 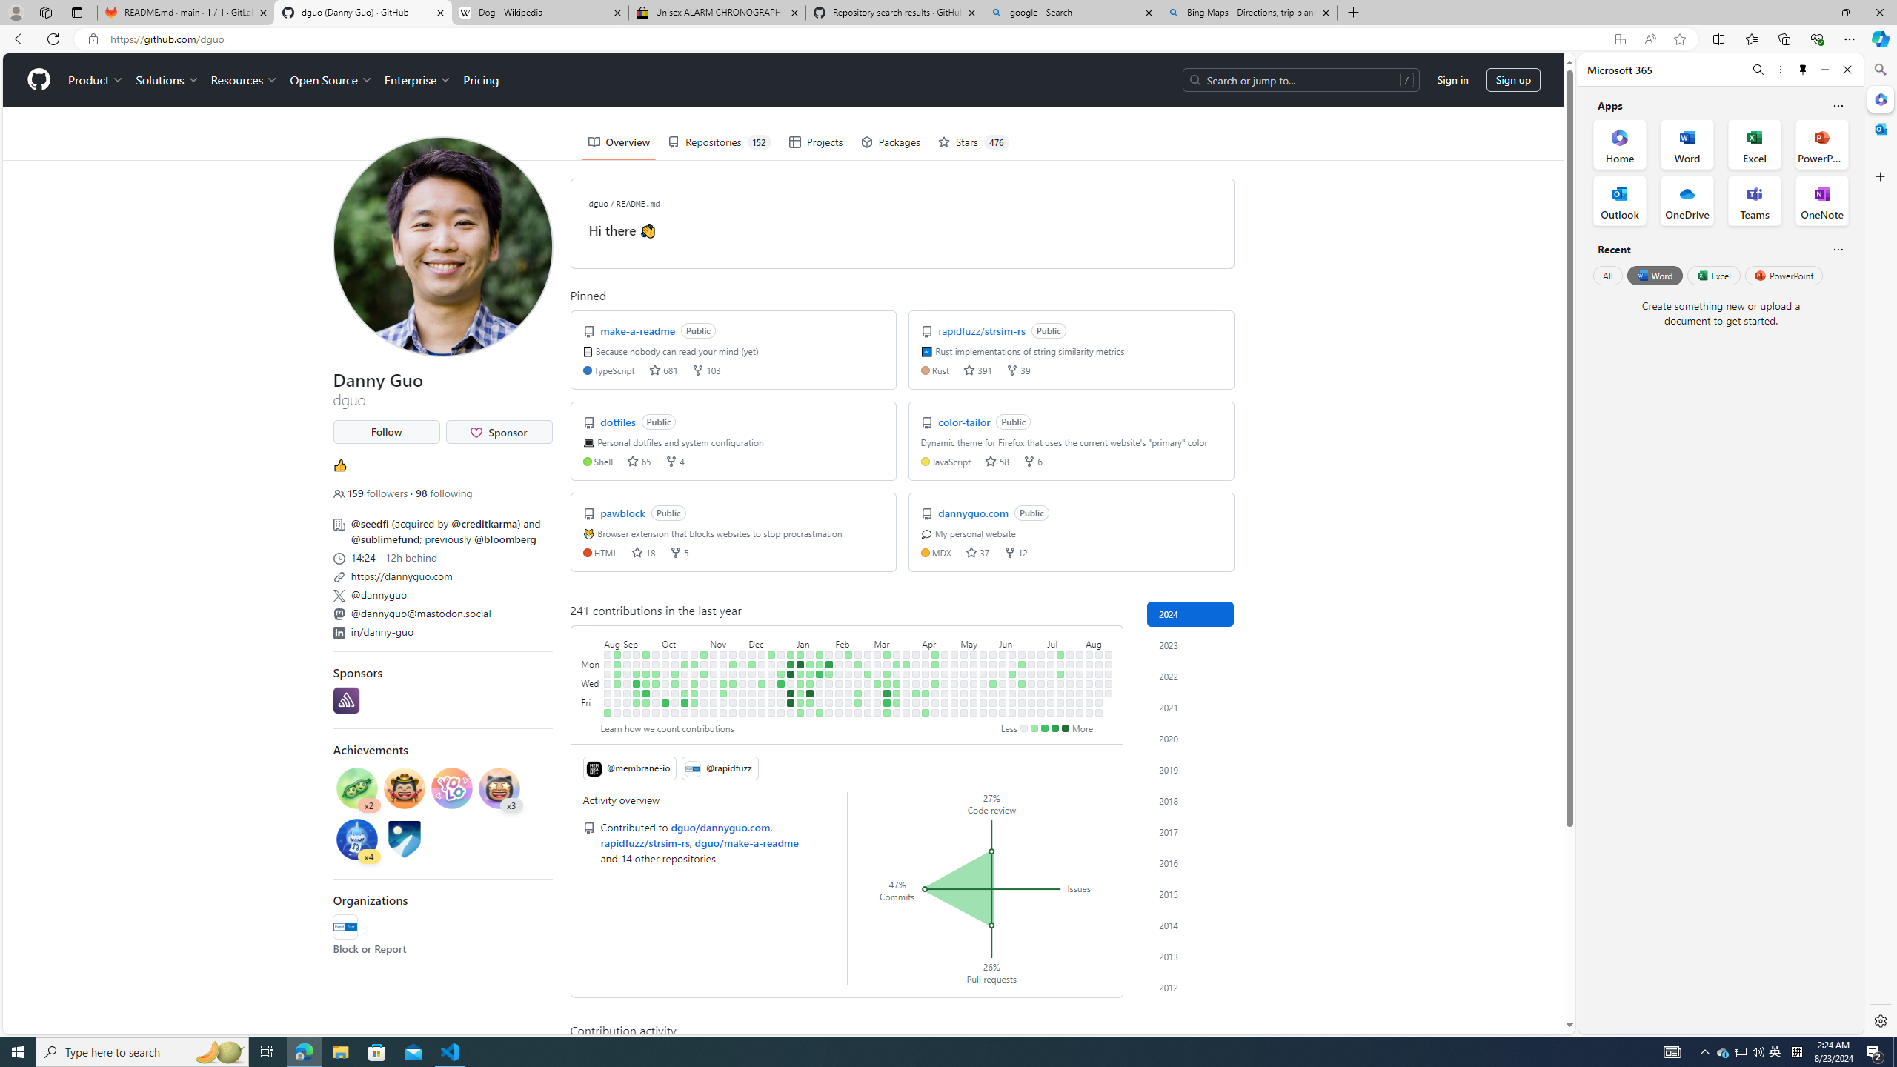 What do you see at coordinates (878, 713) in the screenshot?
I see `No contributions on March 9th.` at bounding box center [878, 713].